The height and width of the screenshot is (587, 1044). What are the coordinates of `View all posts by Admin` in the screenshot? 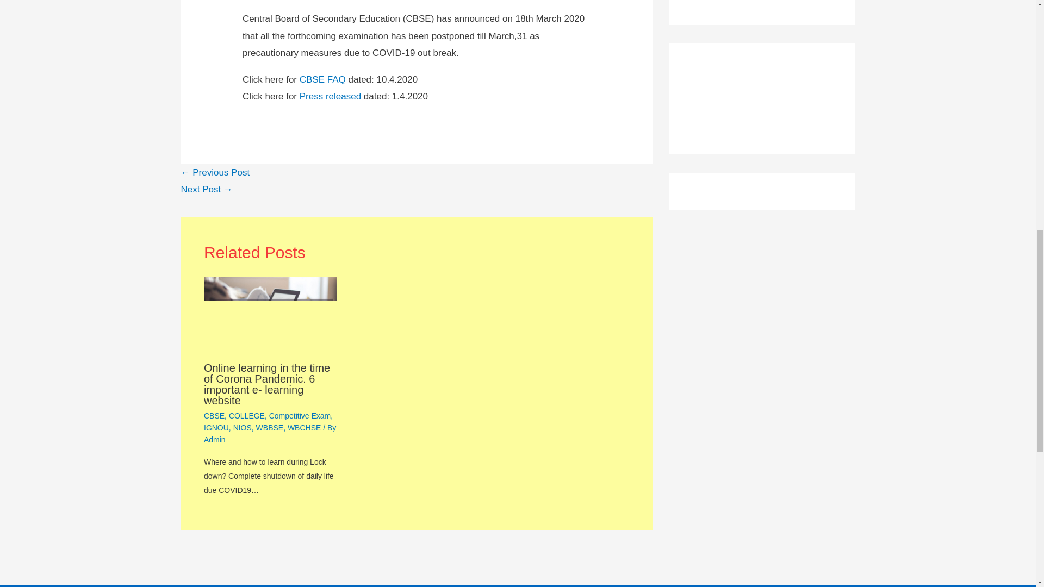 It's located at (214, 439).